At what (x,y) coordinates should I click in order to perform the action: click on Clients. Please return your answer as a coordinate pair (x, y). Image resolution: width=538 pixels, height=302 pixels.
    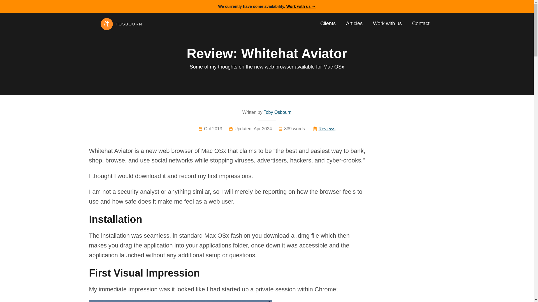
    Looking at the image, I should click on (328, 23).